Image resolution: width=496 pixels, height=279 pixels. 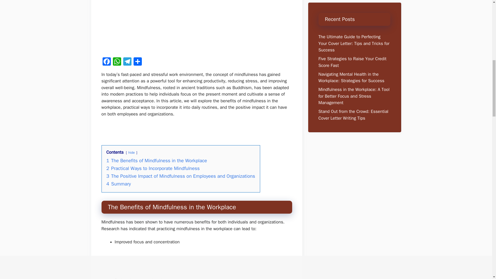 I want to click on hide, so click(x=132, y=152).